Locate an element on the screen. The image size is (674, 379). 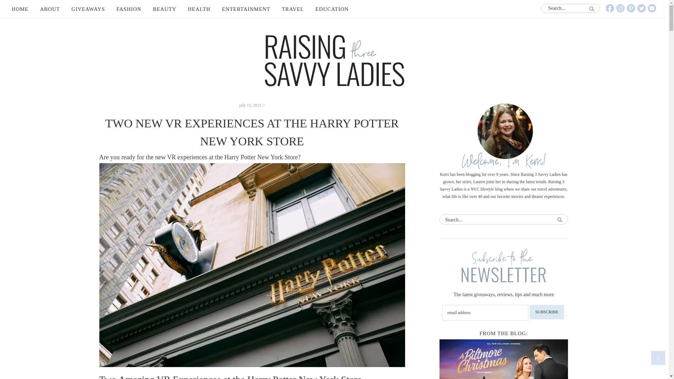
RAISING THREE SAVVY LADIES is located at coordinates (334, 61).